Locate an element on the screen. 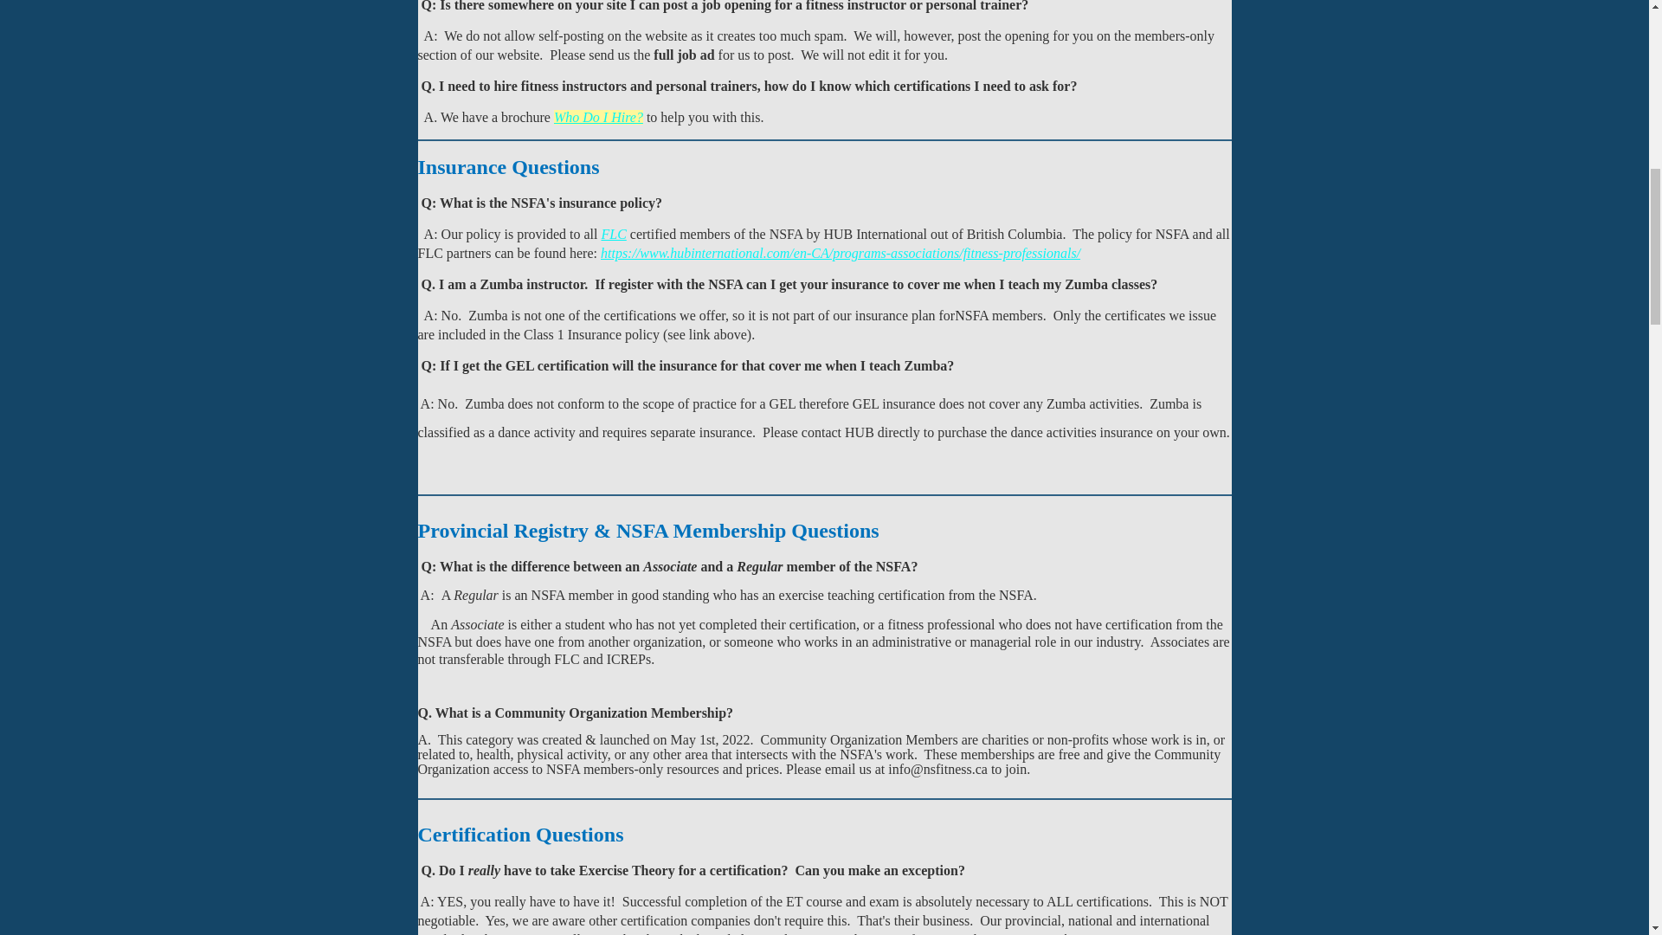 The image size is (1662, 935). FLC is located at coordinates (613, 234).